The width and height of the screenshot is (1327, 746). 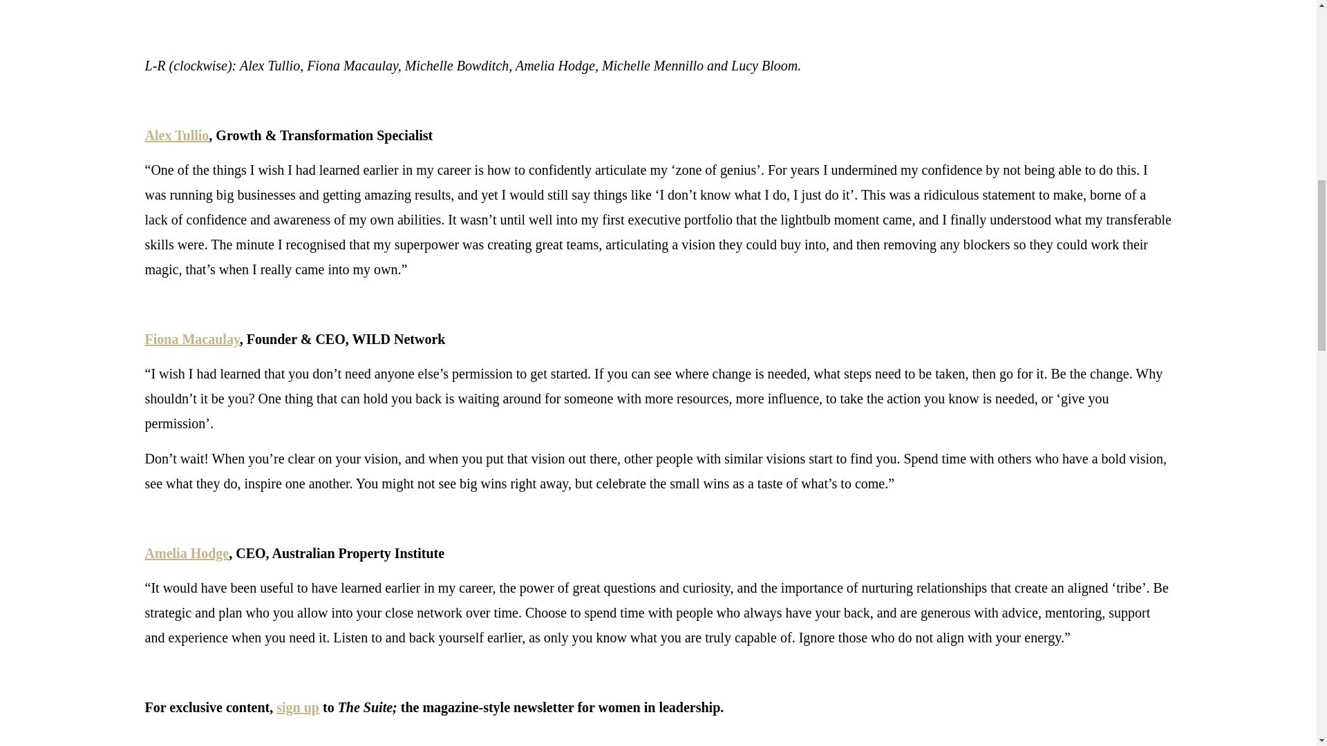 I want to click on sign up, so click(x=297, y=707).